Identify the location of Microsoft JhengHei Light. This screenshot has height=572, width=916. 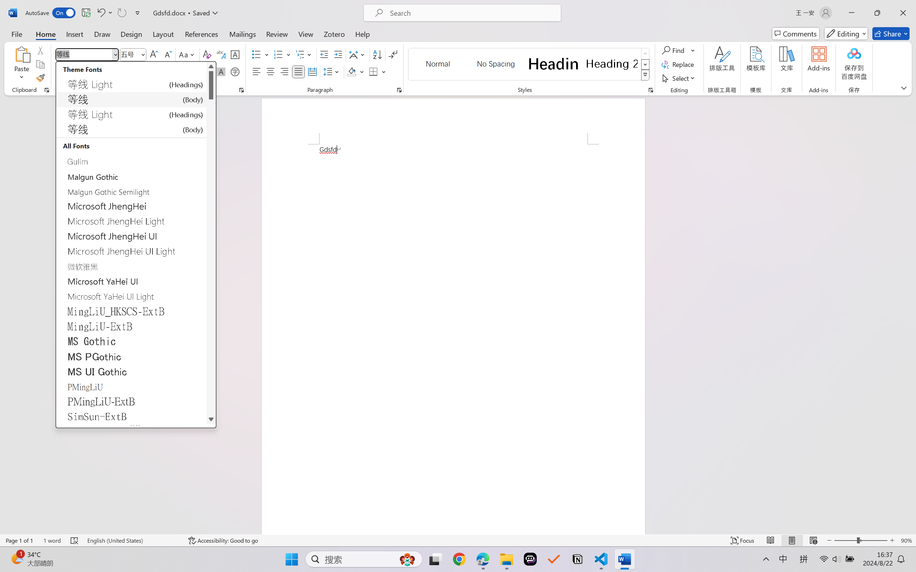
(131, 221).